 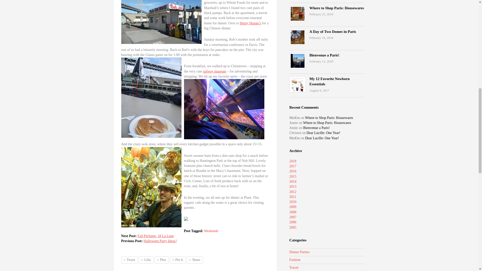 I want to click on Pin It, so click(x=178, y=260).